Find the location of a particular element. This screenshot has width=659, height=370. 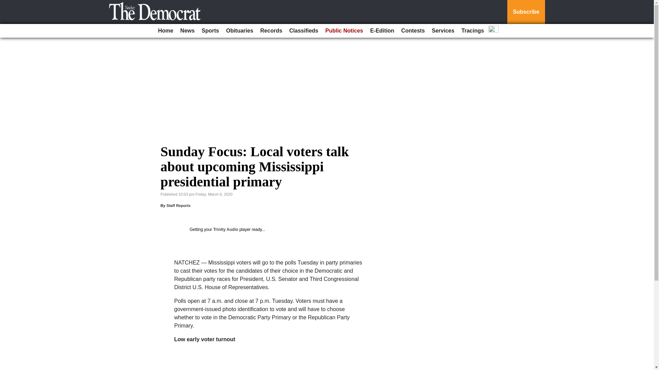

Go is located at coordinates (6, 4).